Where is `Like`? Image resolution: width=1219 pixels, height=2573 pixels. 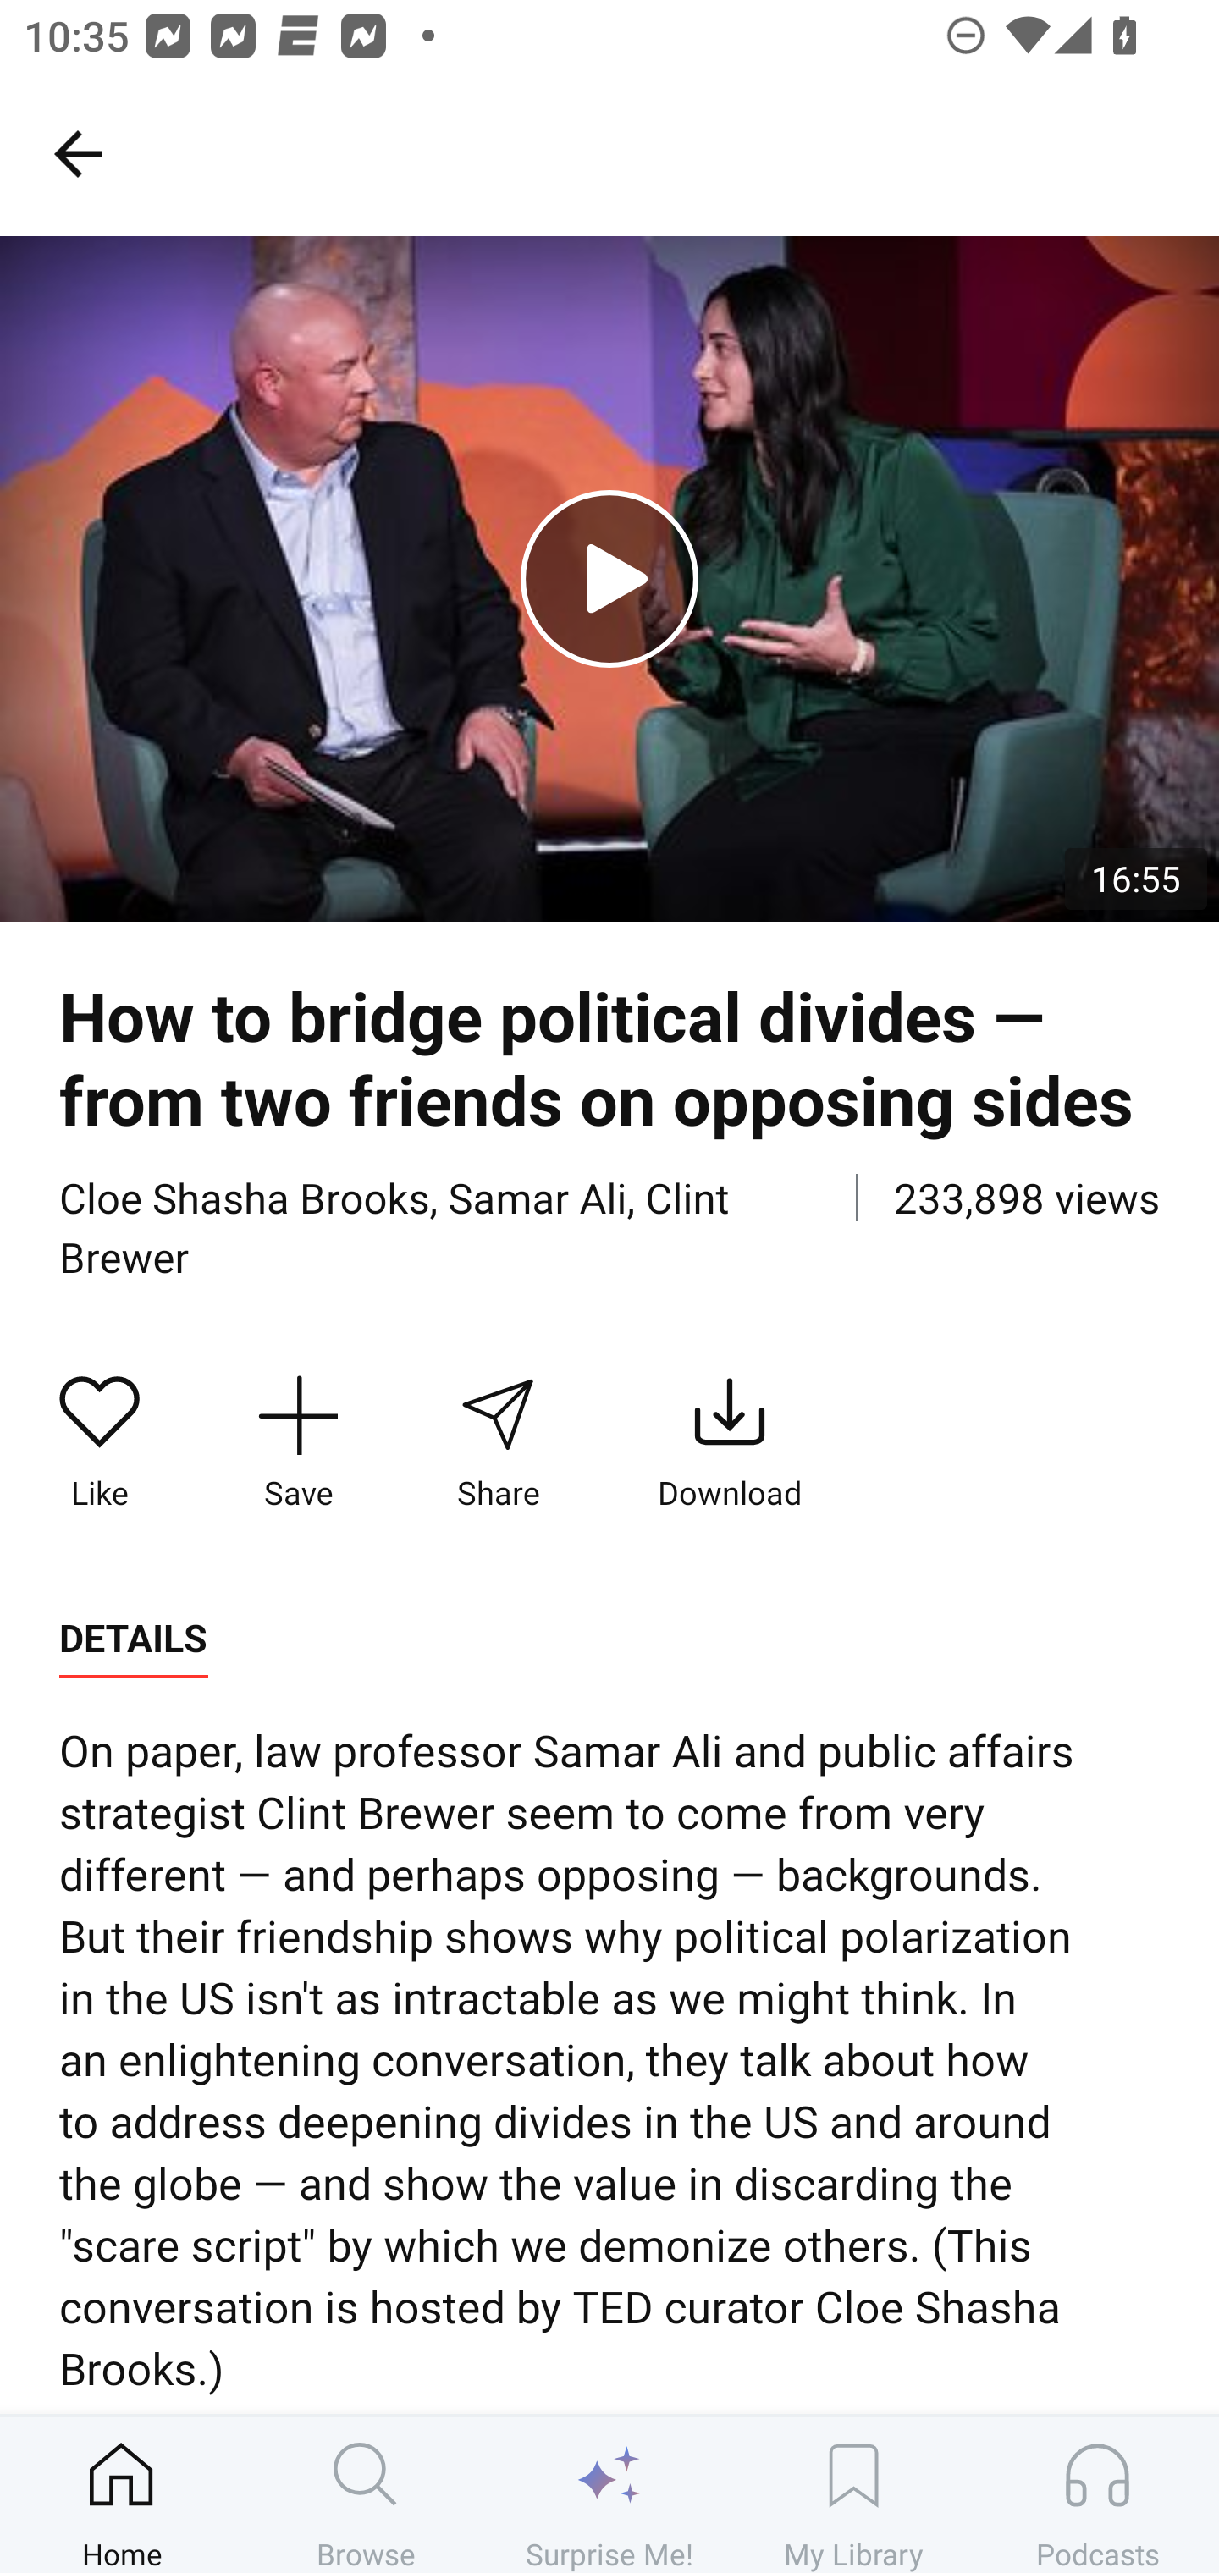
Like is located at coordinates (100, 1443).